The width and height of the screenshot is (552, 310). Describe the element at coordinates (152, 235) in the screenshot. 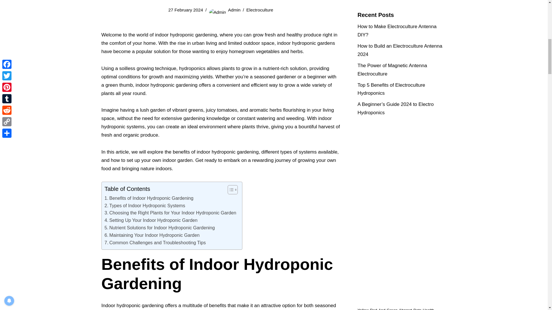

I see `Maintaining Your Indoor Hydroponic Garden` at that location.